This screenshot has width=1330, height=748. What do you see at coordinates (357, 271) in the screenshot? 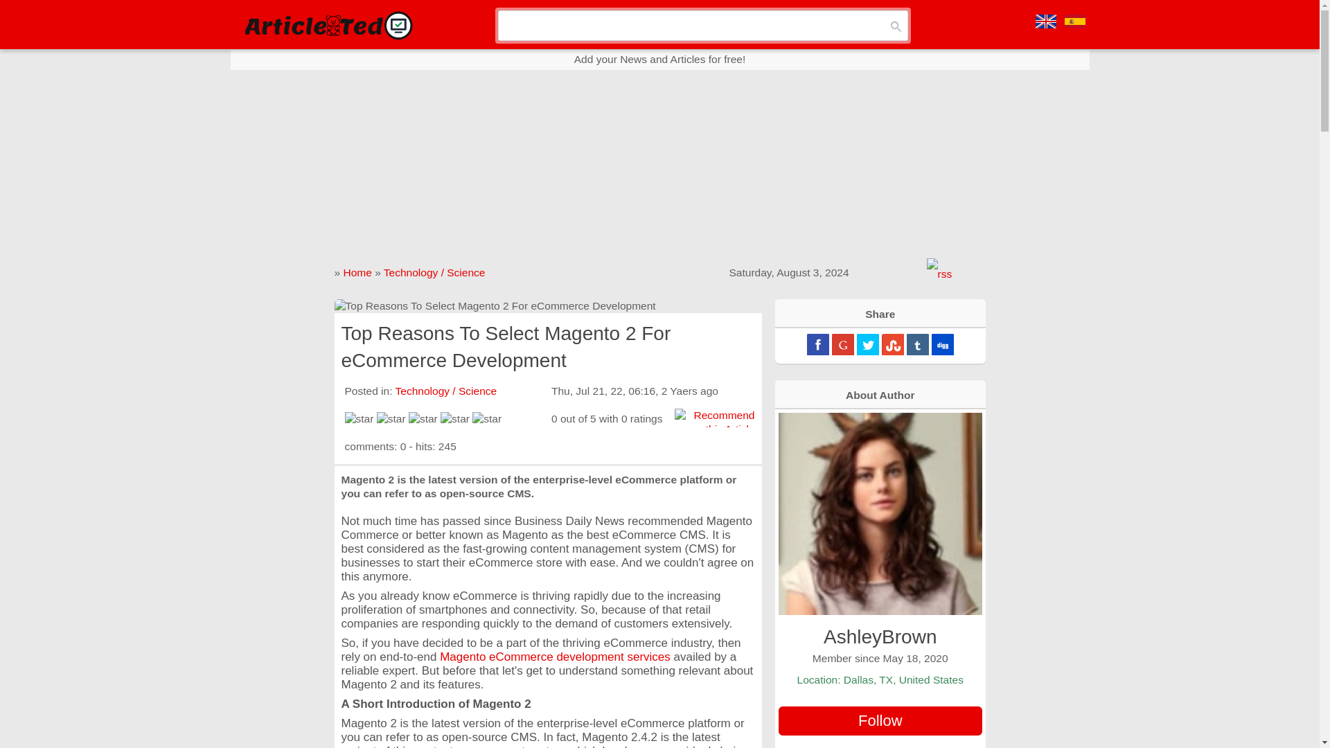
I see `Home` at bounding box center [357, 271].